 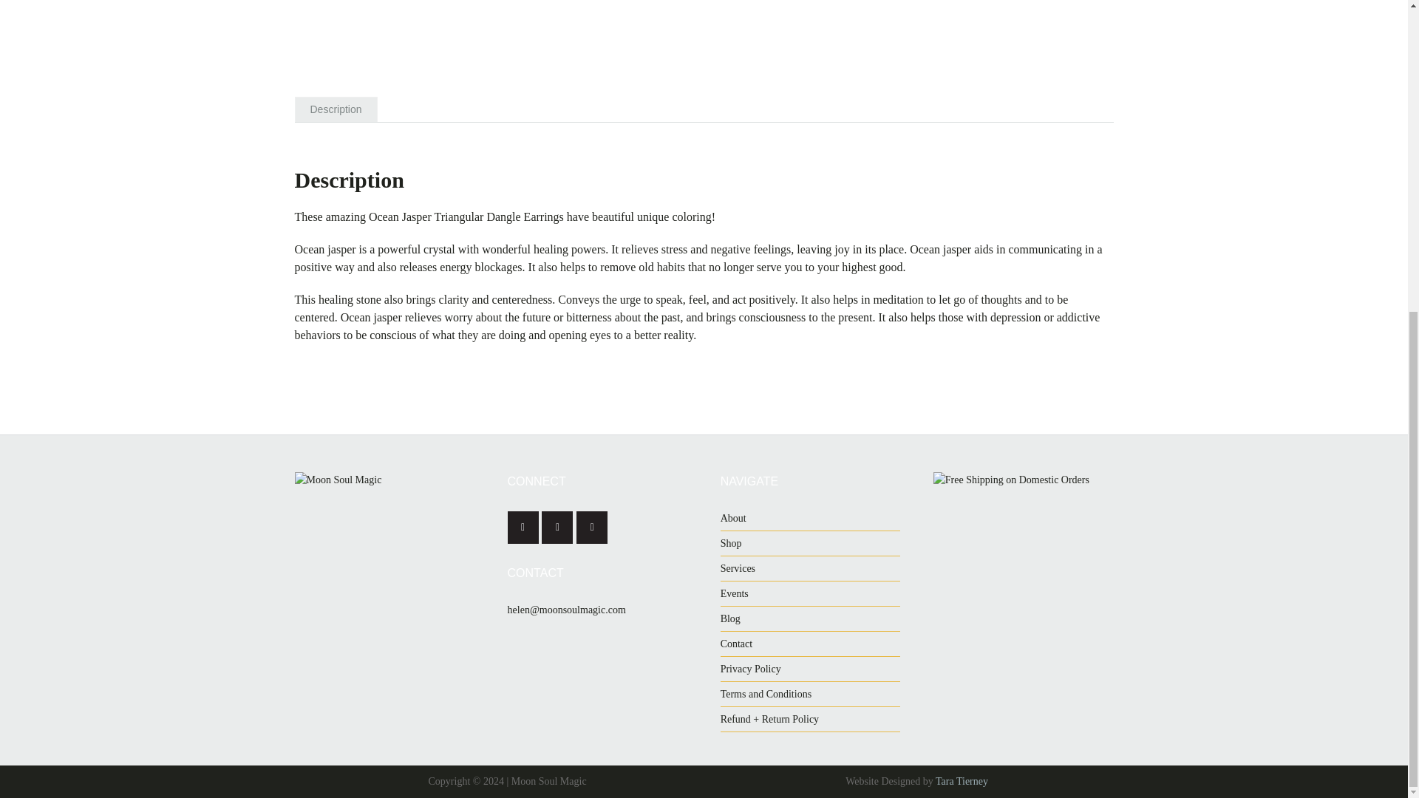 What do you see at coordinates (1024, 562) in the screenshot?
I see `Free Shipping Button` at bounding box center [1024, 562].